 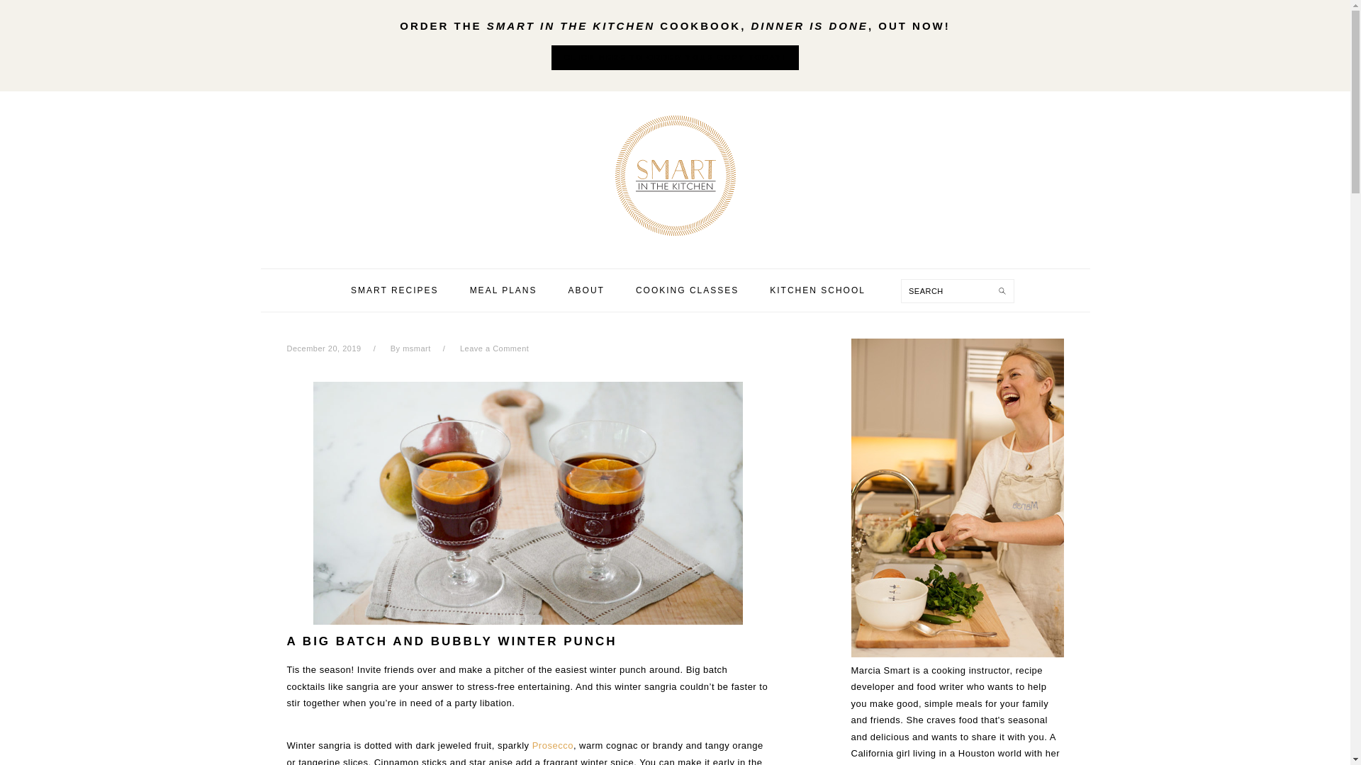 What do you see at coordinates (675, 57) in the screenshot?
I see `CLICK HERE TO ORDER YOUR COPY TODAY!` at bounding box center [675, 57].